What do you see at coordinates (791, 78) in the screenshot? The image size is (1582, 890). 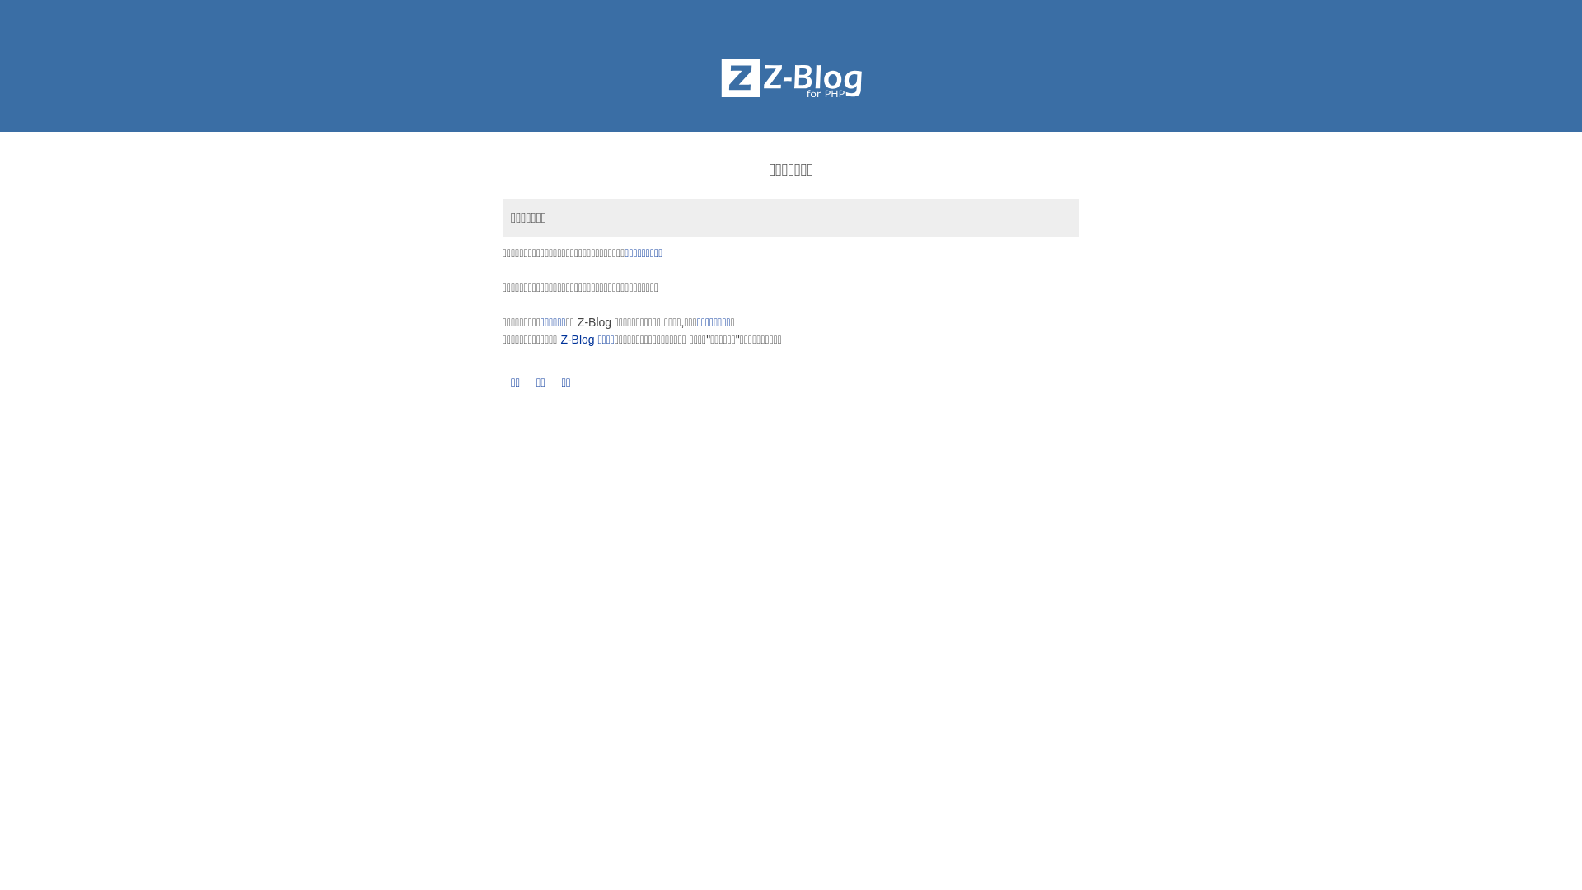 I see `Z-BlogPHP` at bounding box center [791, 78].